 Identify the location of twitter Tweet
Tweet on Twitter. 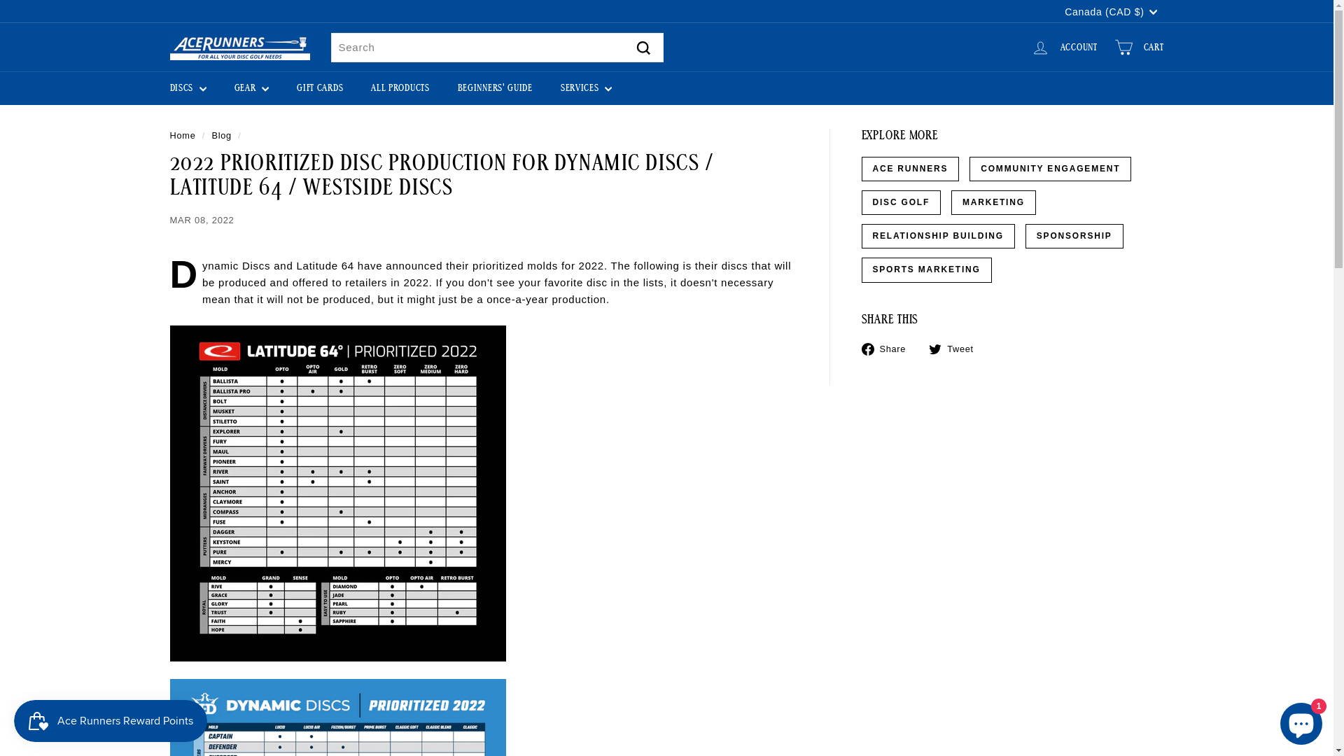
(956, 349).